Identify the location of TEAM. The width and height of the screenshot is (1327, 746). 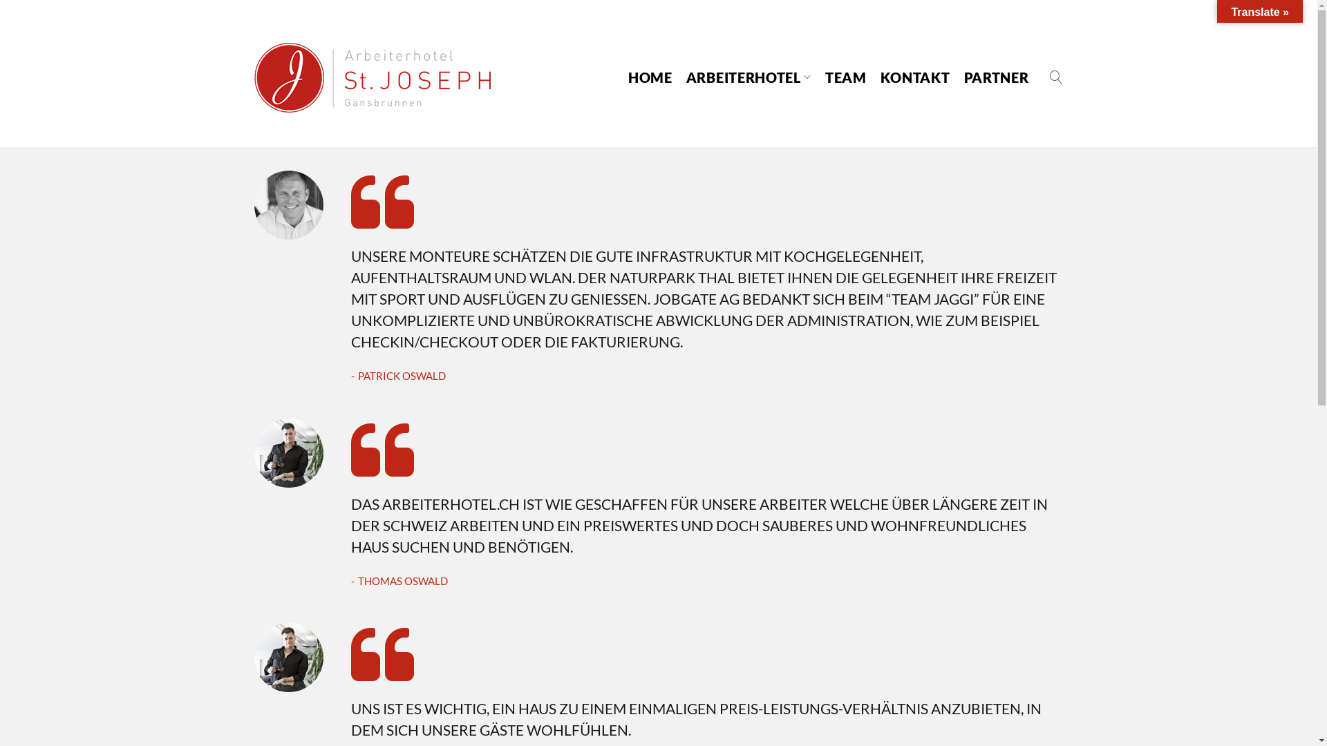
(846, 77).